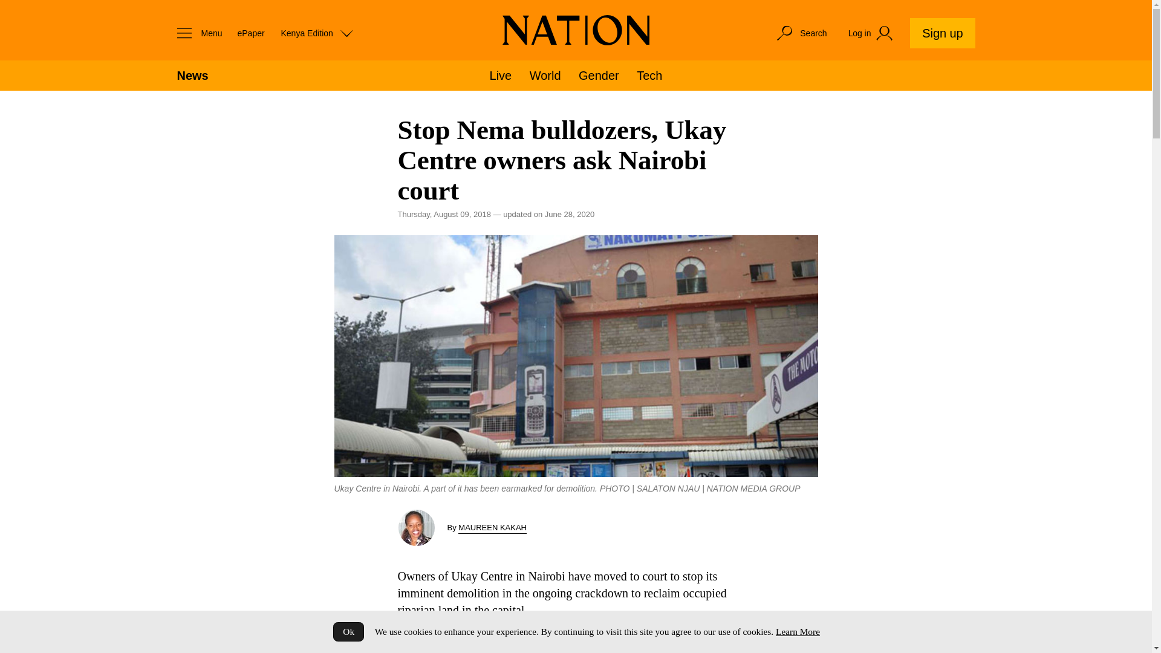  What do you see at coordinates (649, 76) in the screenshot?
I see `Tech` at bounding box center [649, 76].